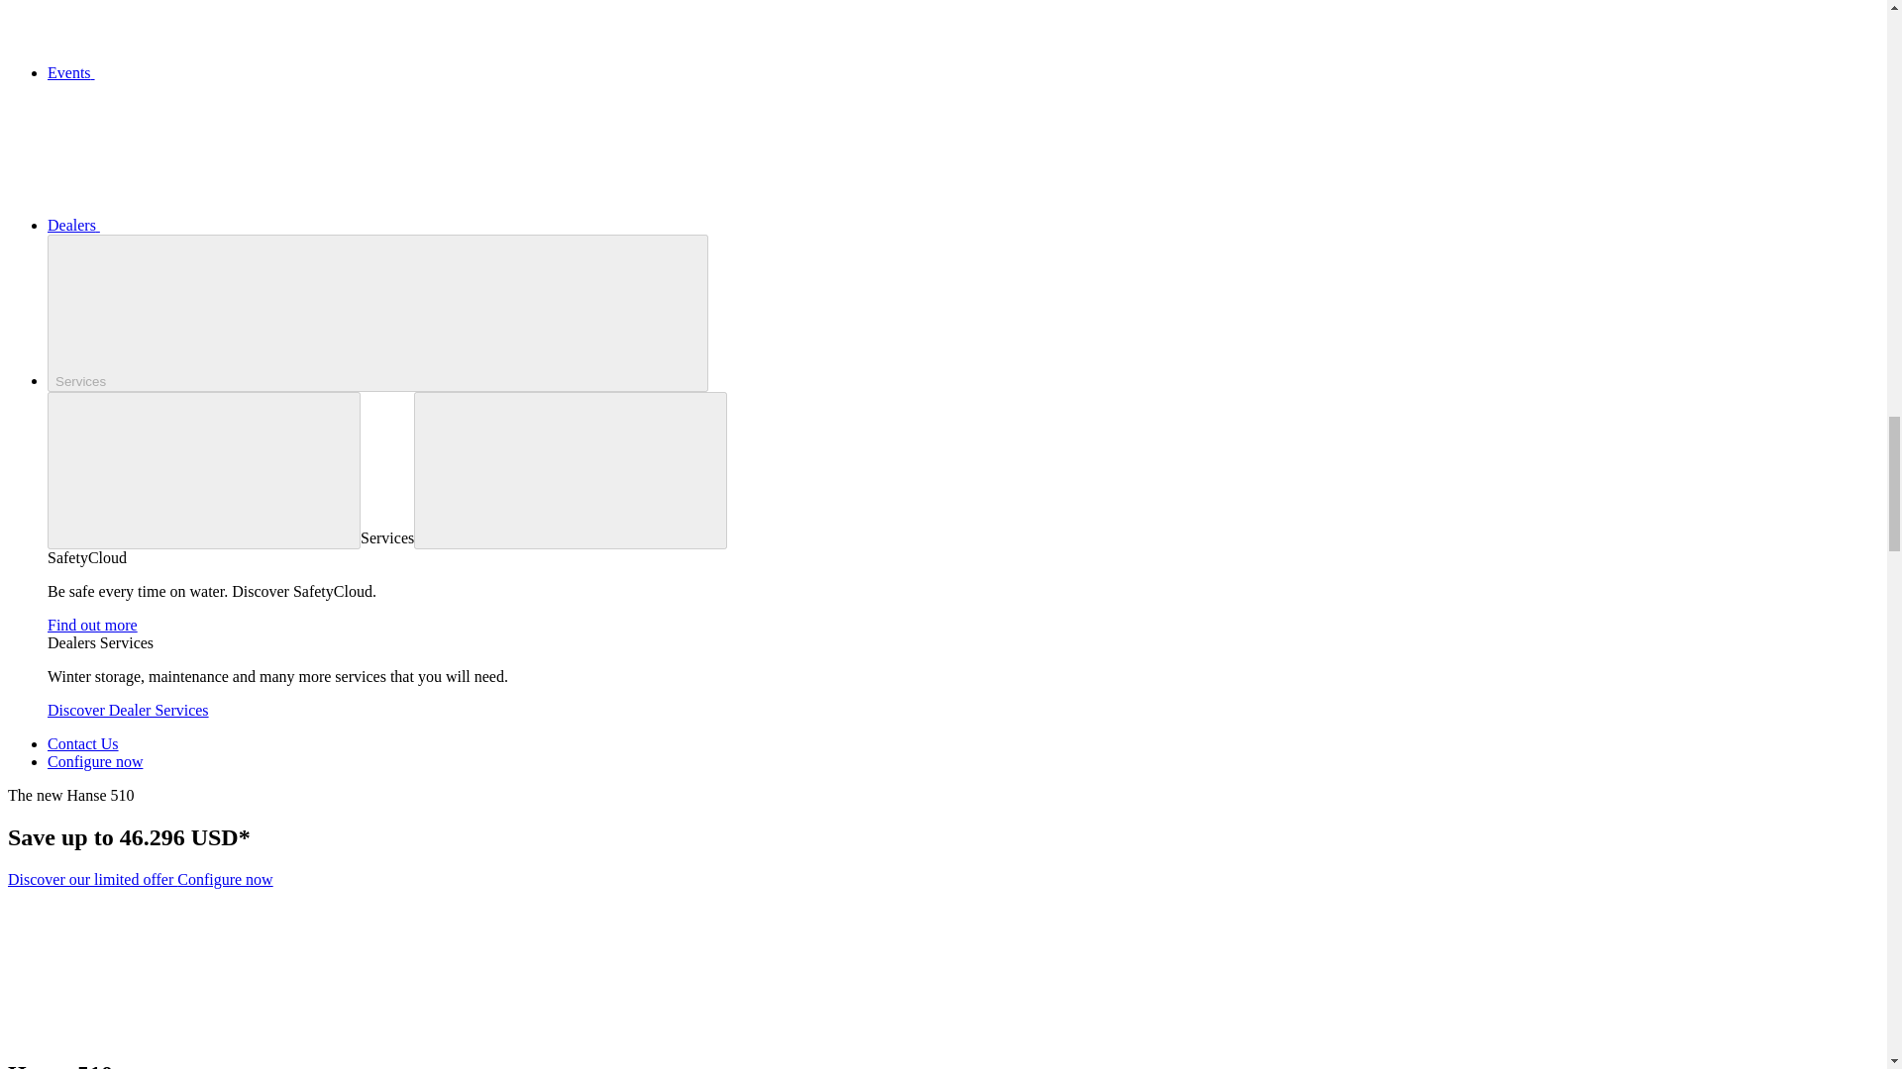  Describe the element at coordinates (377, 313) in the screenshot. I see `Services` at that location.